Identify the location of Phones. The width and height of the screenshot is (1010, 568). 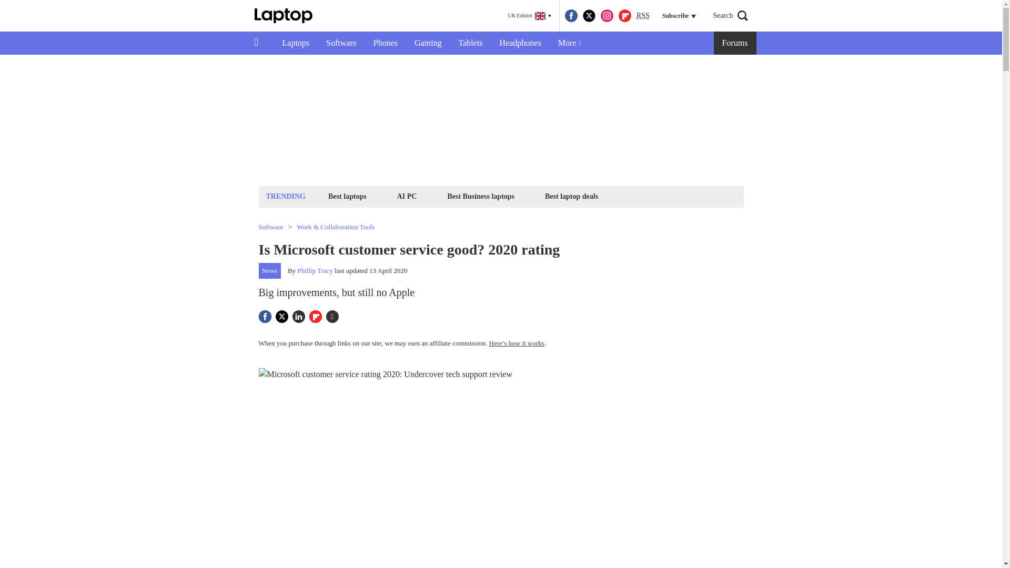
(385, 43).